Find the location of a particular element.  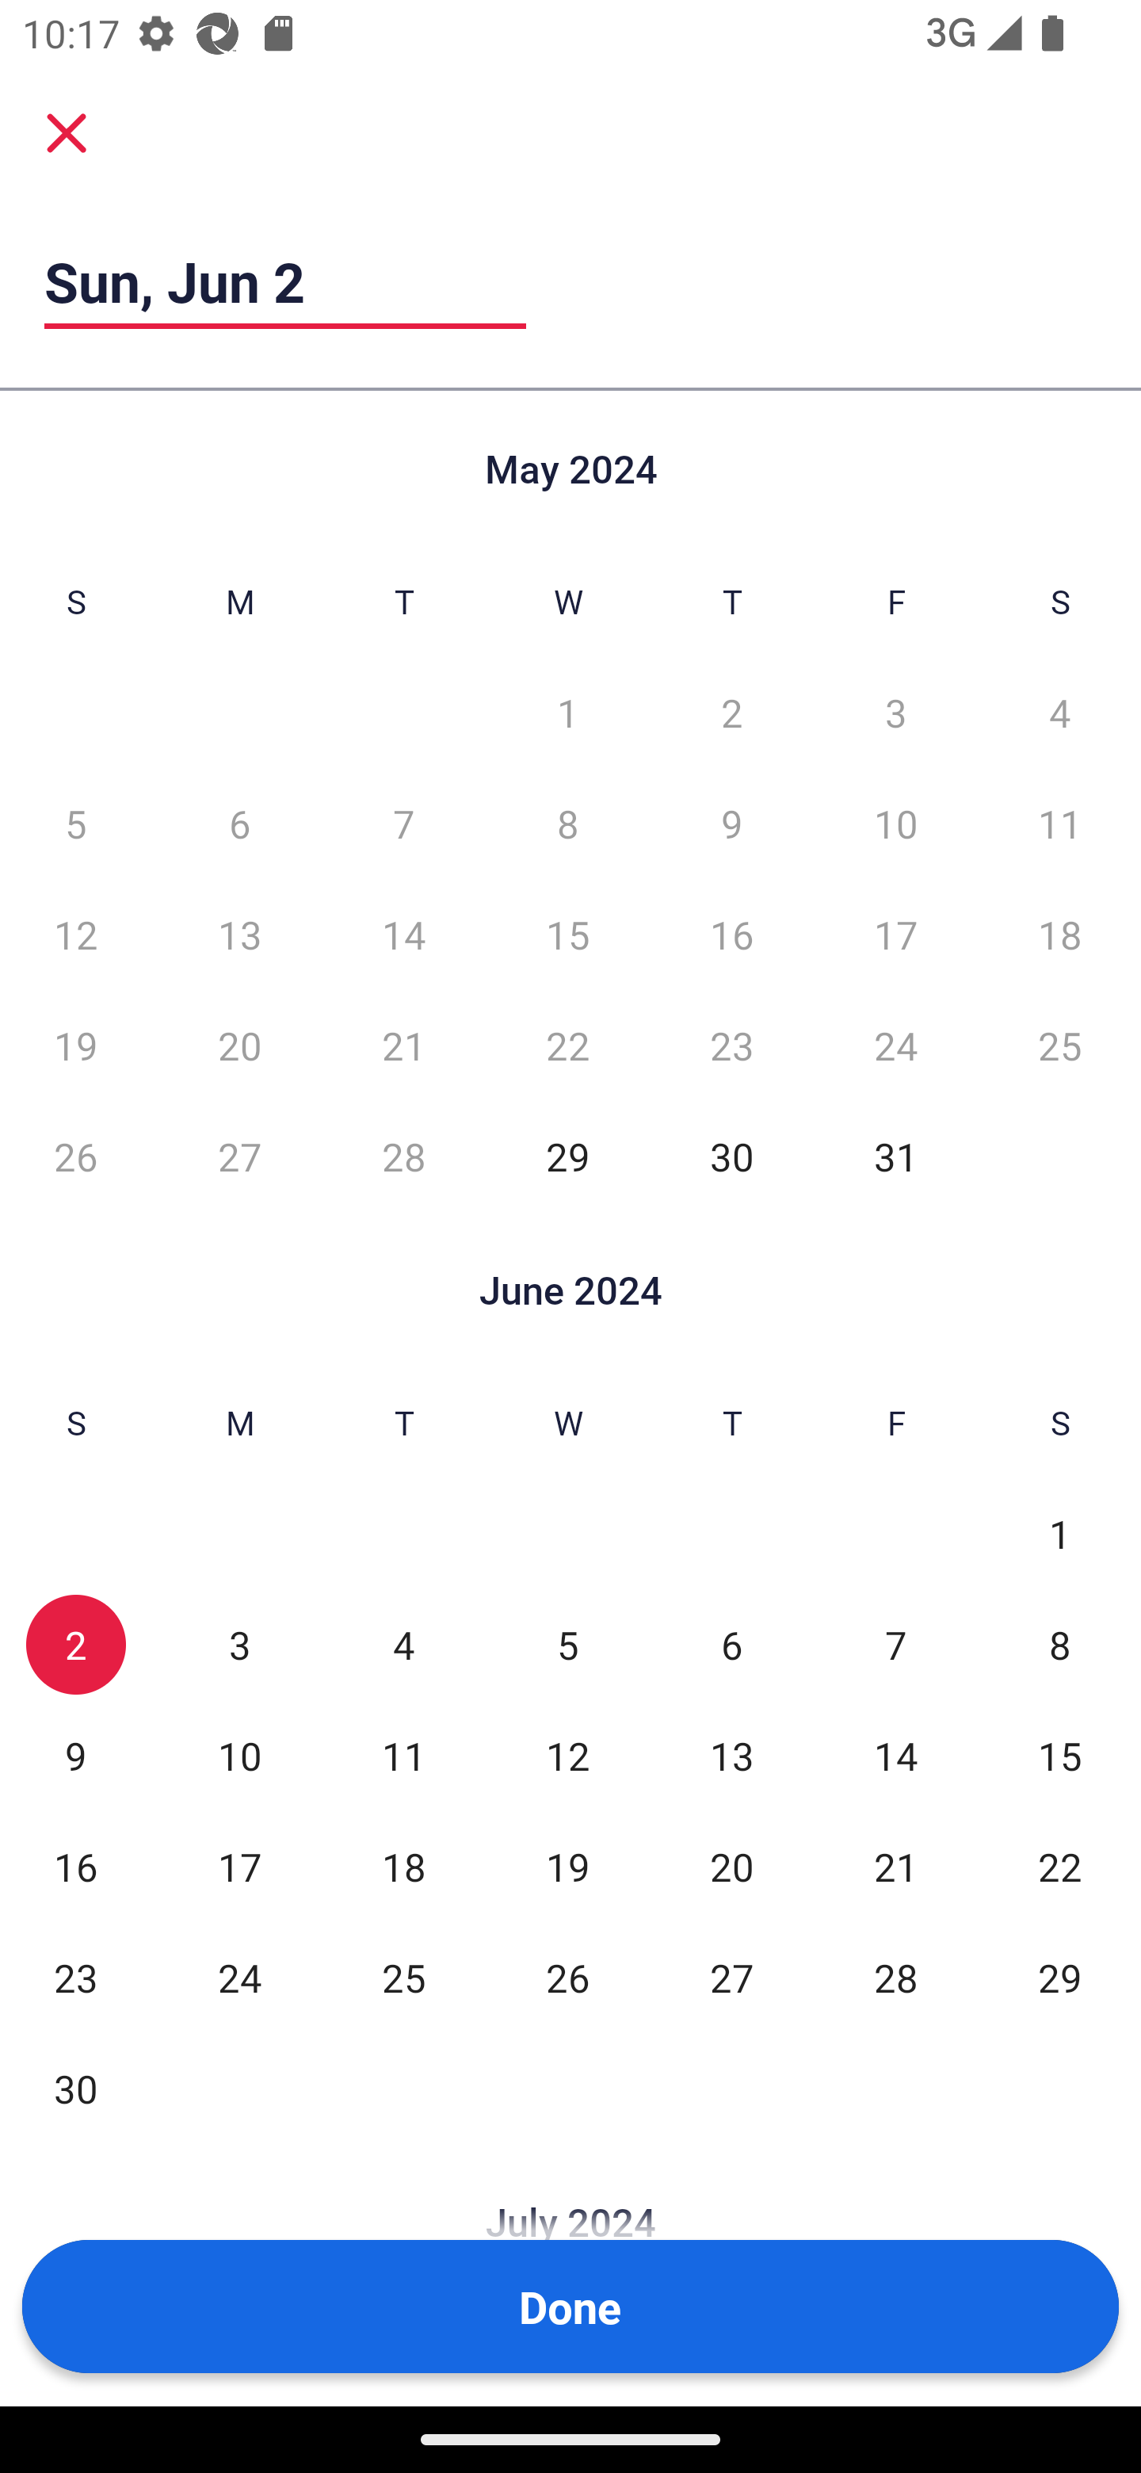

6 Mon, May 6, Not Selected is located at coordinates (239, 823).